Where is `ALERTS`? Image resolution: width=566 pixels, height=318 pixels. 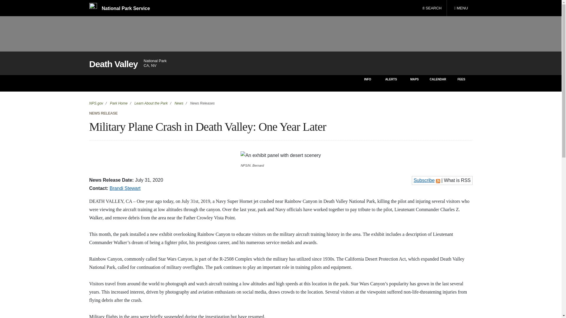 ALERTS is located at coordinates (179, 103).